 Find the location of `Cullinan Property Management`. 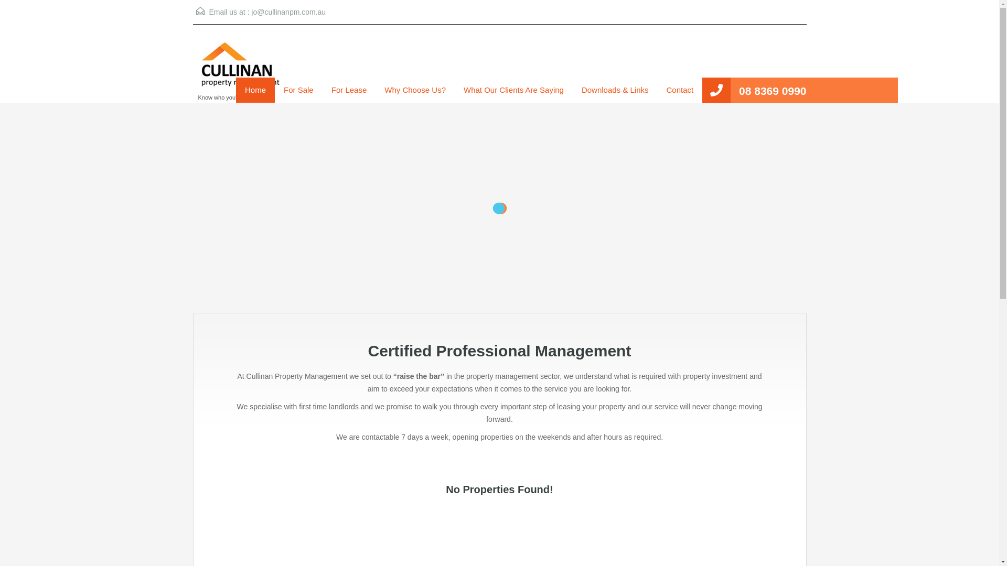

Cullinan Property Management is located at coordinates (242, 69).